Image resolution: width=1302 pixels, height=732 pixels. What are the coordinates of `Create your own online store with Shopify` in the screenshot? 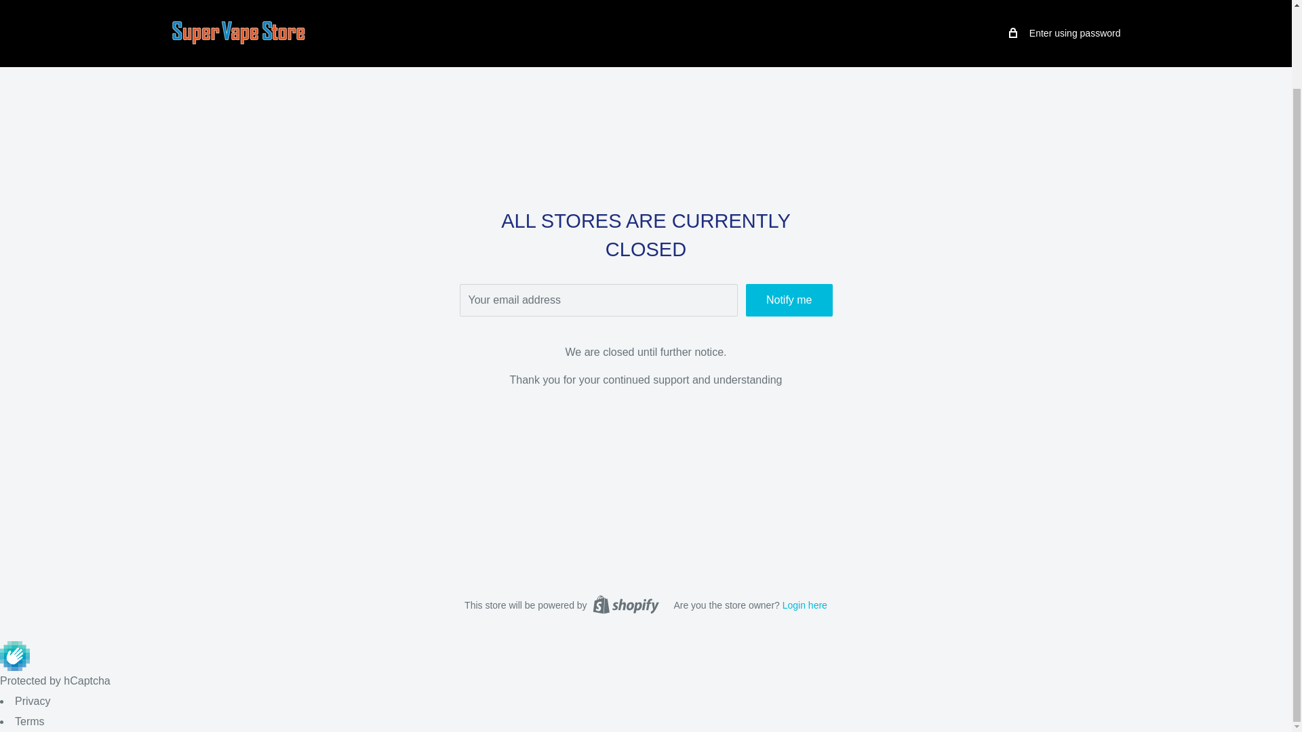 It's located at (625, 605).